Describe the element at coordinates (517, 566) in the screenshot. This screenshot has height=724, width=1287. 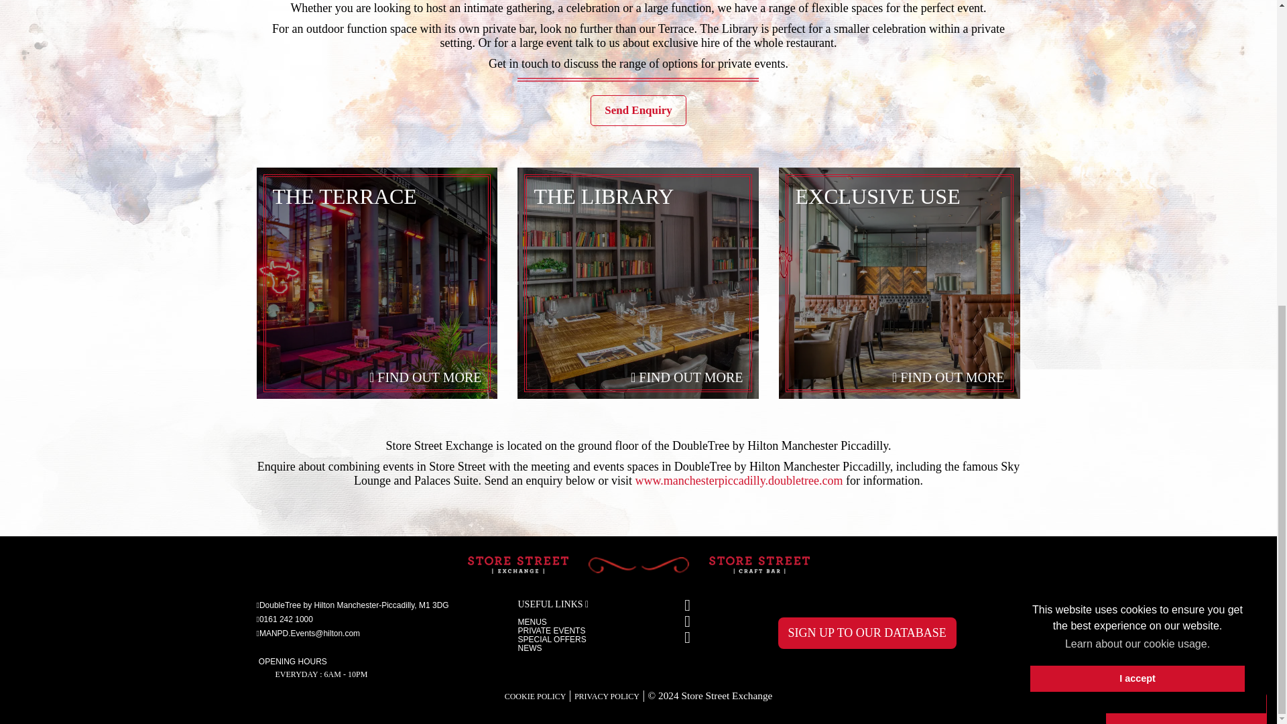
I see ` Logo` at that location.